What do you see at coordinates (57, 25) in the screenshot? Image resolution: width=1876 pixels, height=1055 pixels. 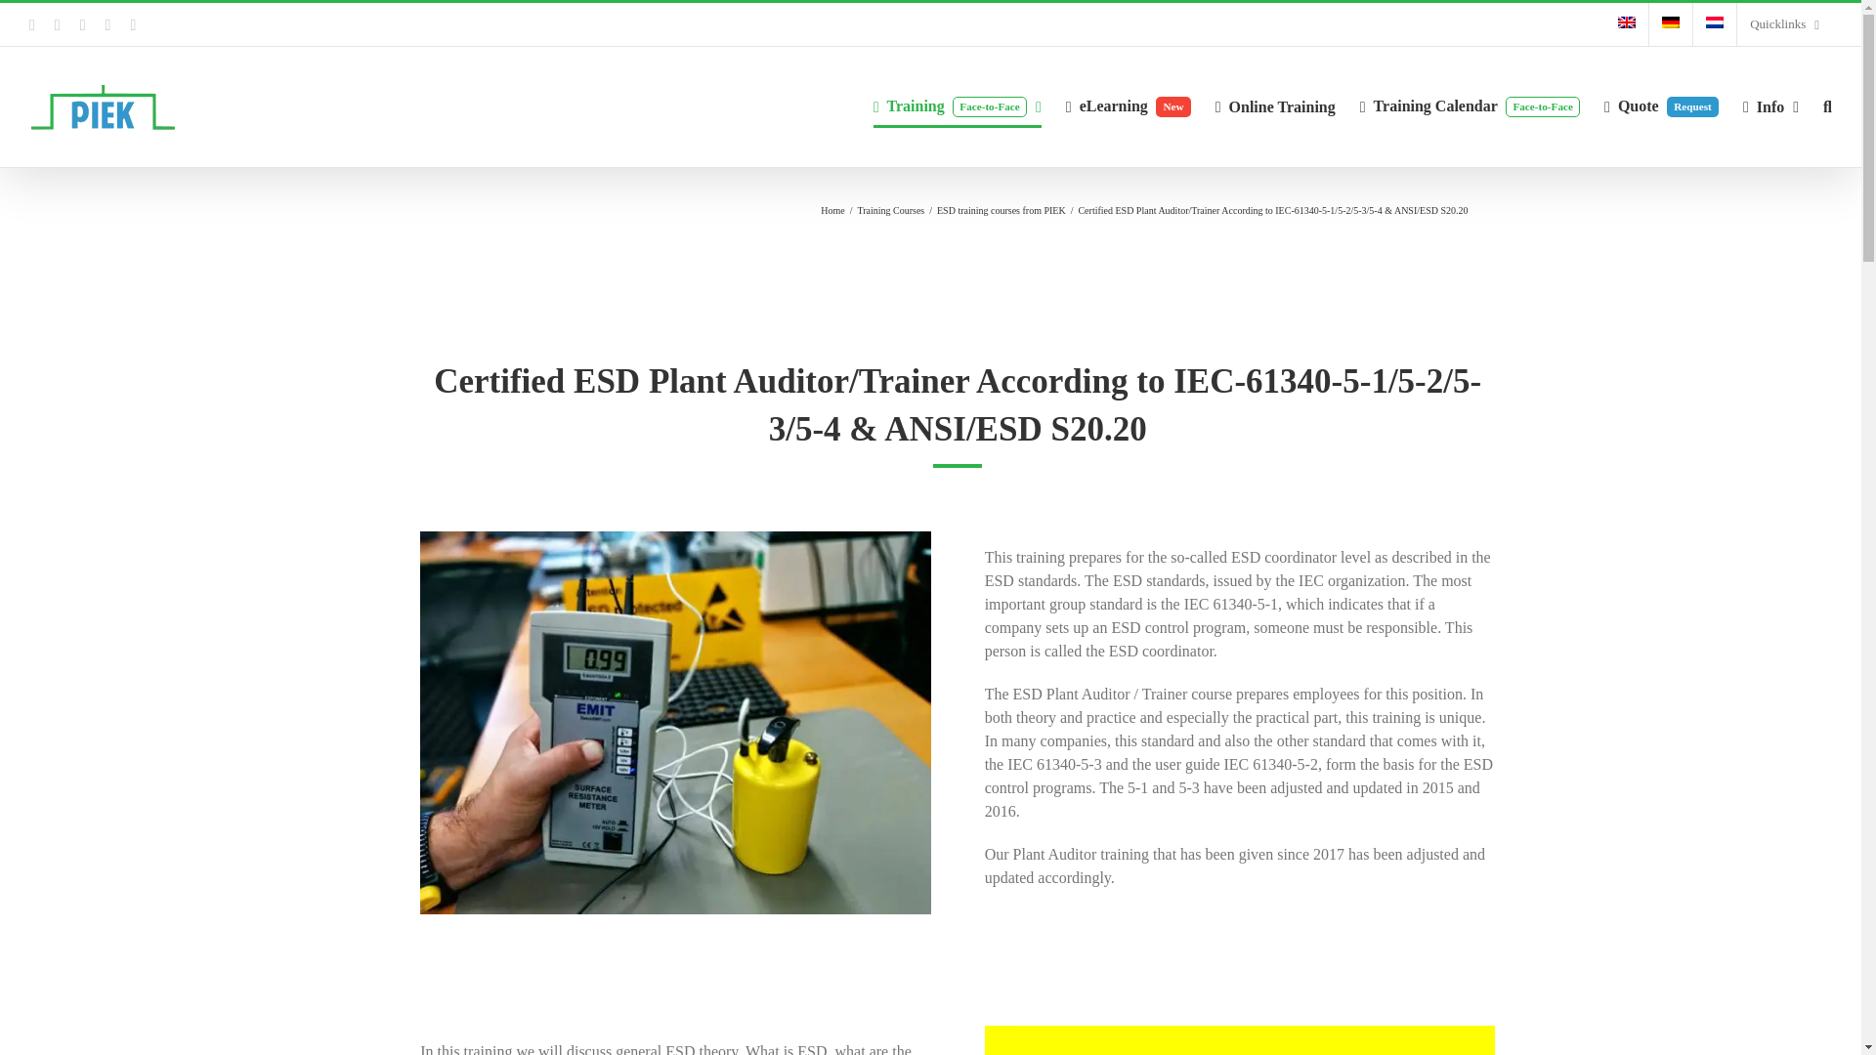 I see `X` at bounding box center [57, 25].